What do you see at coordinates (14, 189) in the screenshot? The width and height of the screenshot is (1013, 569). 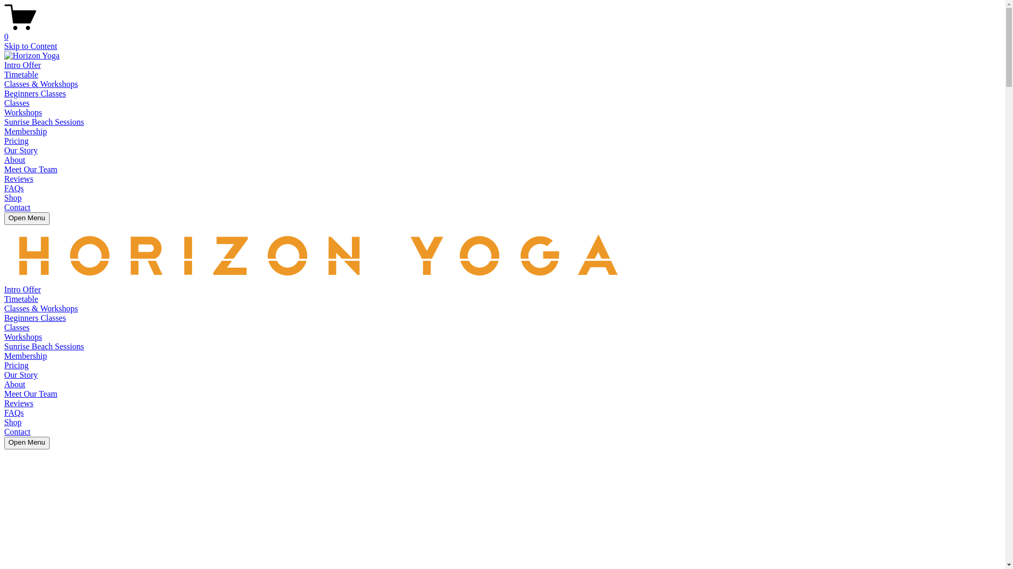 I see `FAQs` at bounding box center [14, 189].